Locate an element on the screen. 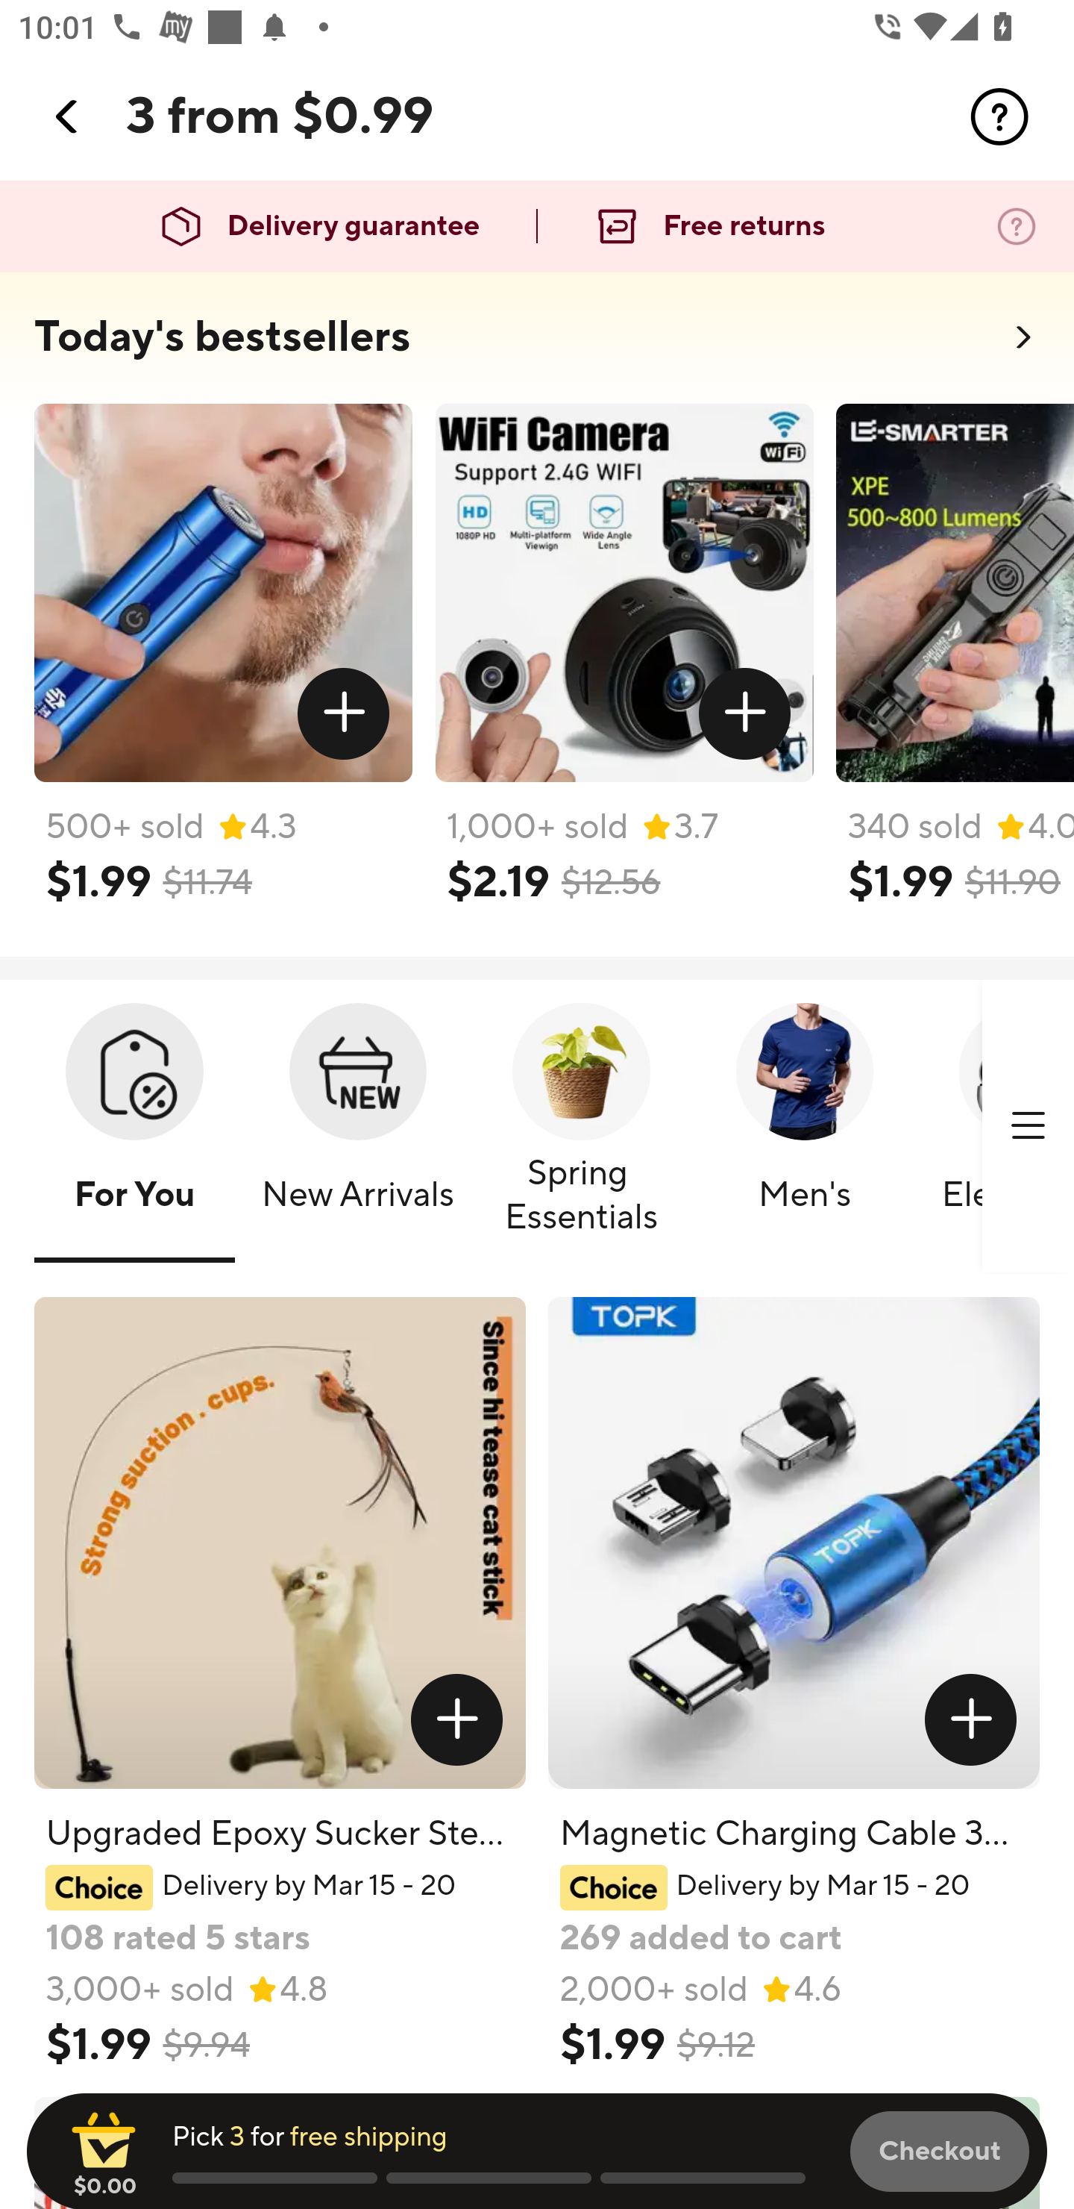  Today's bestsellers  Today's bestsellers  is located at coordinates (537, 345).